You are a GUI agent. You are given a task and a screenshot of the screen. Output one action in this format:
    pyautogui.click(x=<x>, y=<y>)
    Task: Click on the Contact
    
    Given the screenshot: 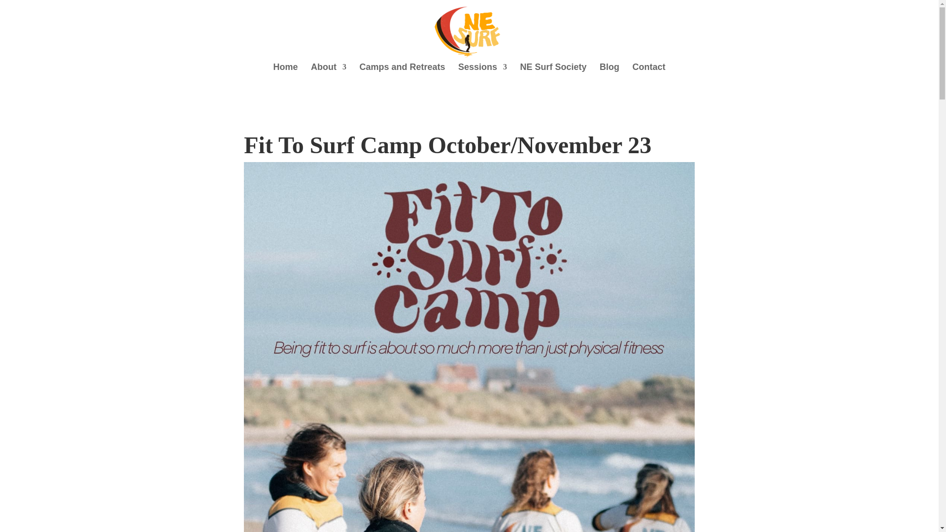 What is the action you would take?
    pyautogui.click(x=648, y=72)
    